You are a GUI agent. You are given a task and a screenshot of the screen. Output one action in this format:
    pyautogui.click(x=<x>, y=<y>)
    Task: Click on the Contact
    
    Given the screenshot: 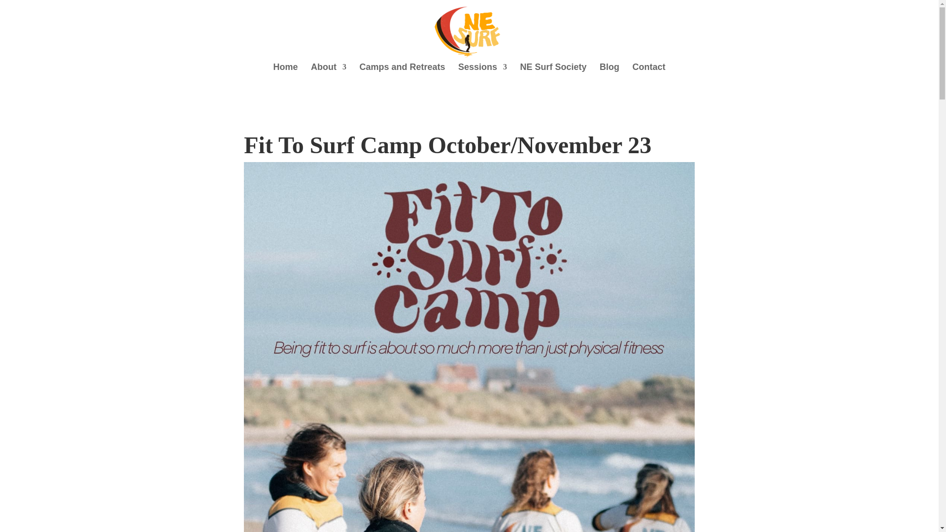 What is the action you would take?
    pyautogui.click(x=648, y=72)
    